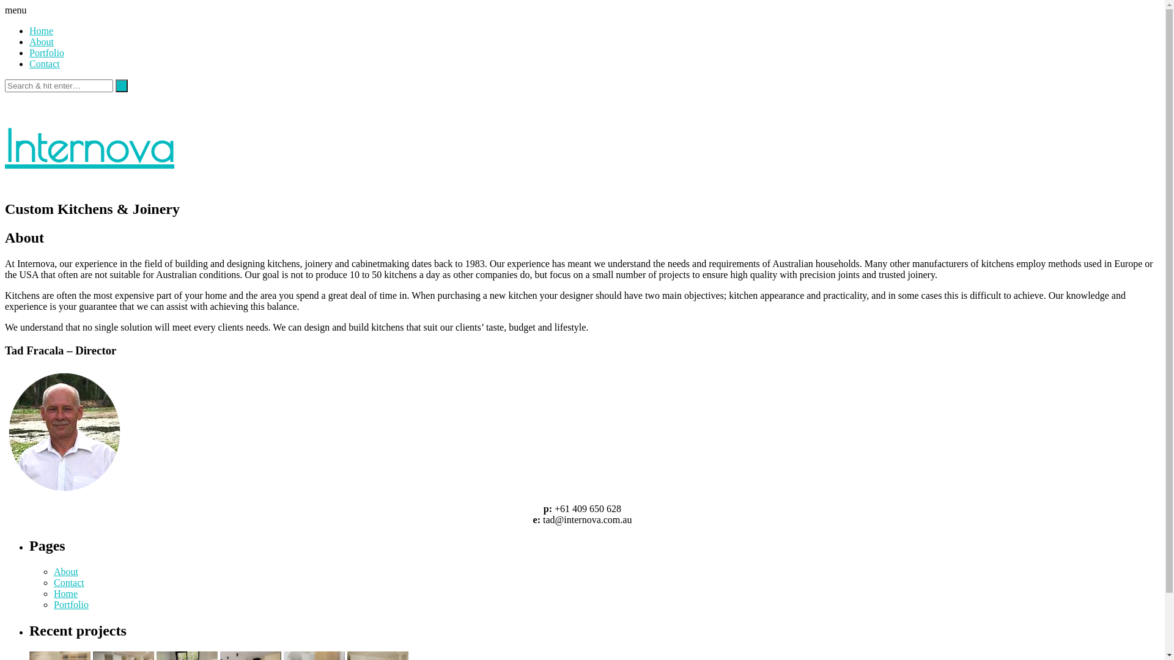  Describe the element at coordinates (45, 64) in the screenshot. I see `Contact` at that location.